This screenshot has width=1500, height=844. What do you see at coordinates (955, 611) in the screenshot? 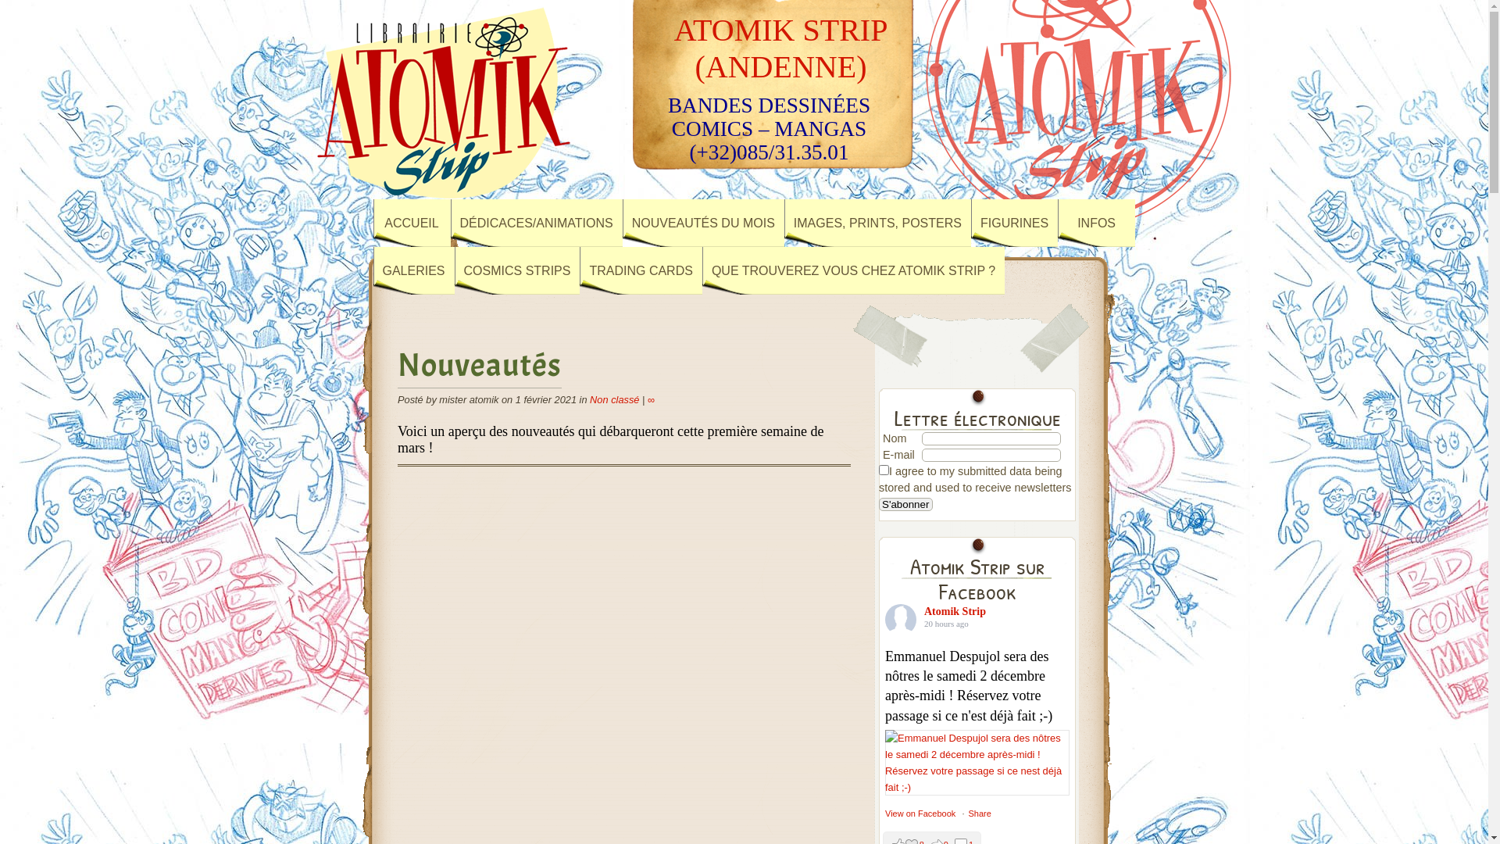
I see `Atomik Strip` at bounding box center [955, 611].